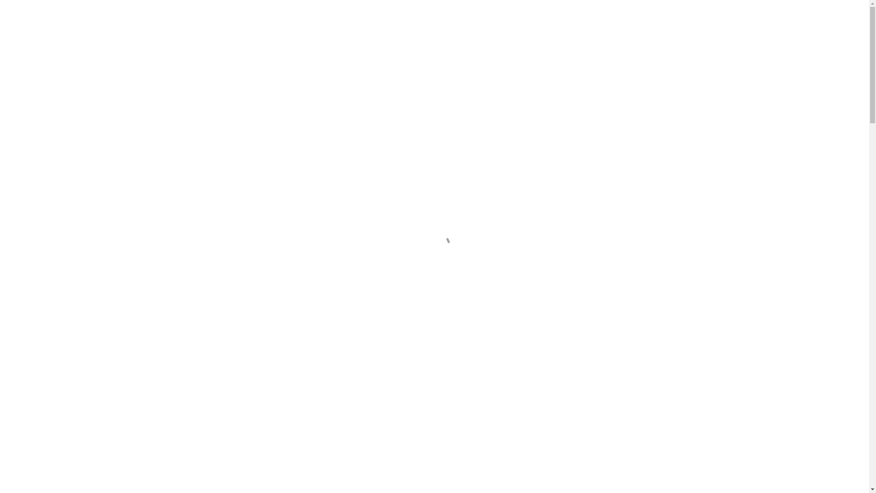 The image size is (876, 493). What do you see at coordinates (341, 435) in the screenshot?
I see `BARCO 4451` at bounding box center [341, 435].